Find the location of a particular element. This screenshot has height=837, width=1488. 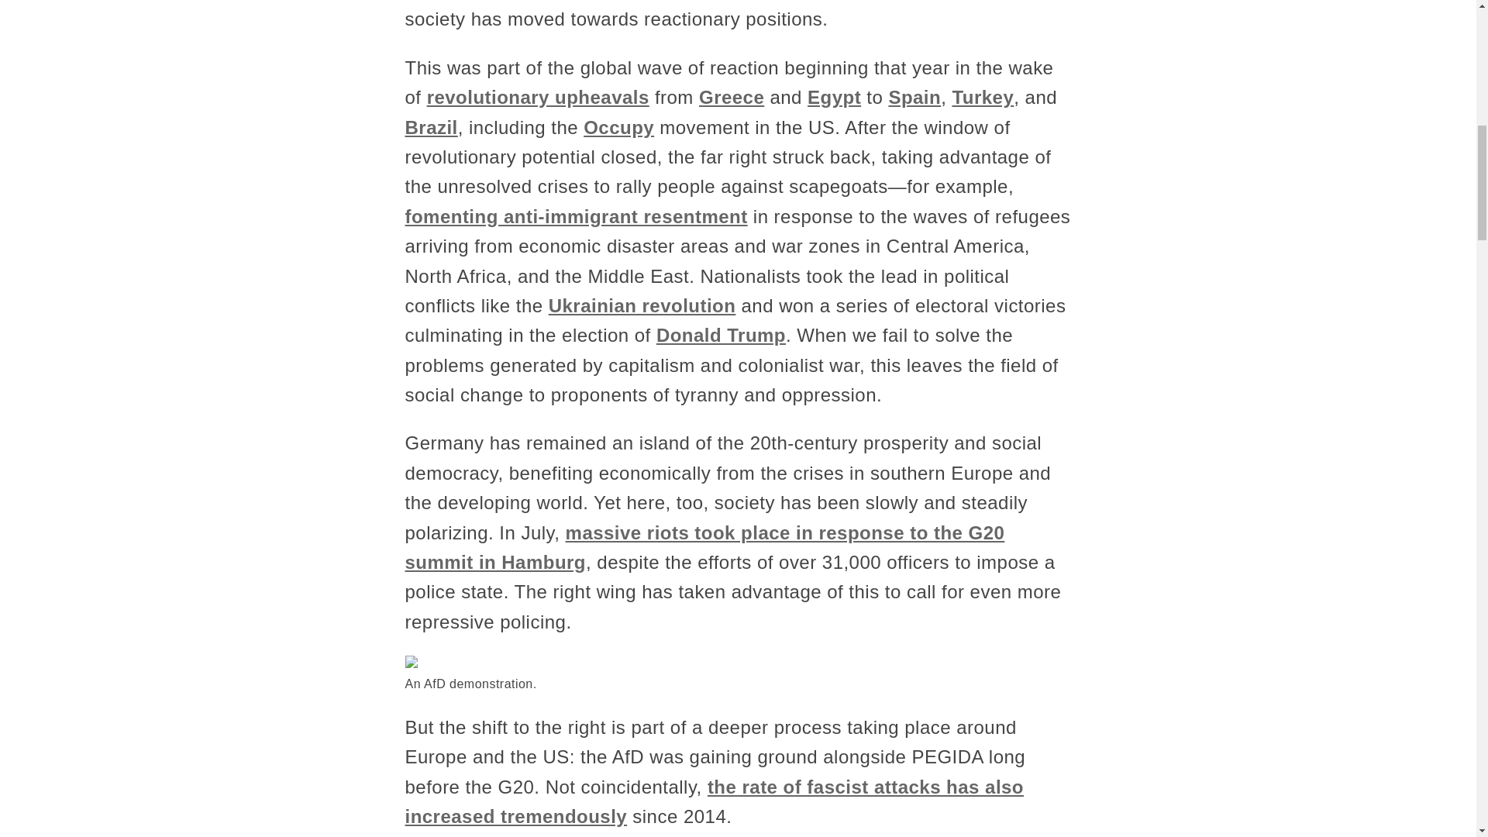

Donald Trump is located at coordinates (721, 335).